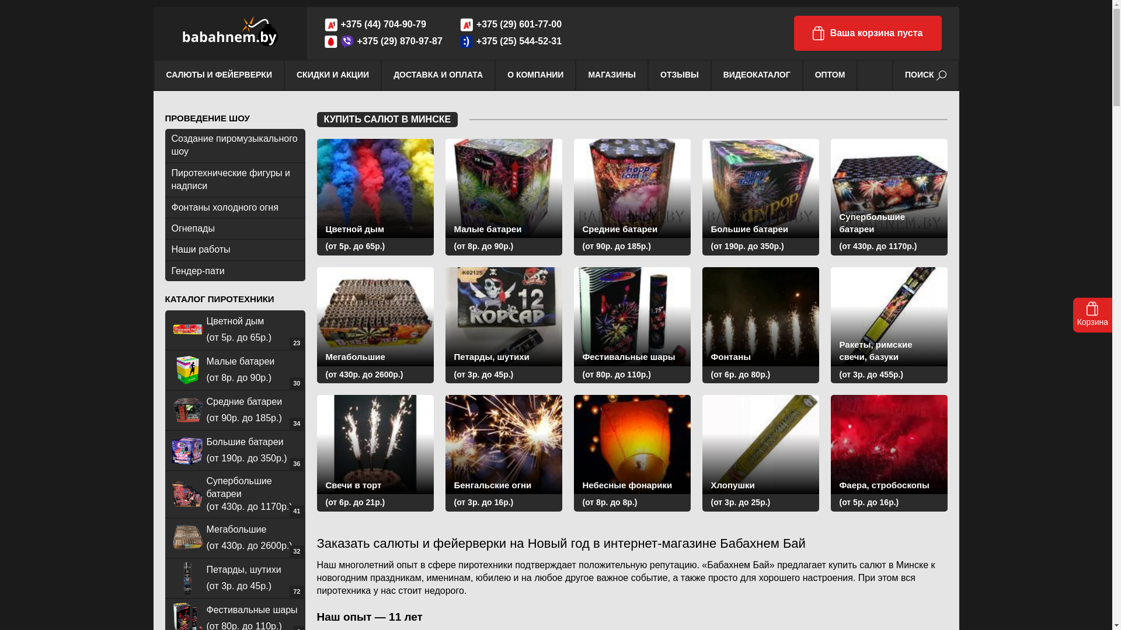 Image resolution: width=1121 pixels, height=630 pixels. Describe the element at coordinates (400, 42) in the screenshot. I see `+375 (29) 870-97-87` at that location.